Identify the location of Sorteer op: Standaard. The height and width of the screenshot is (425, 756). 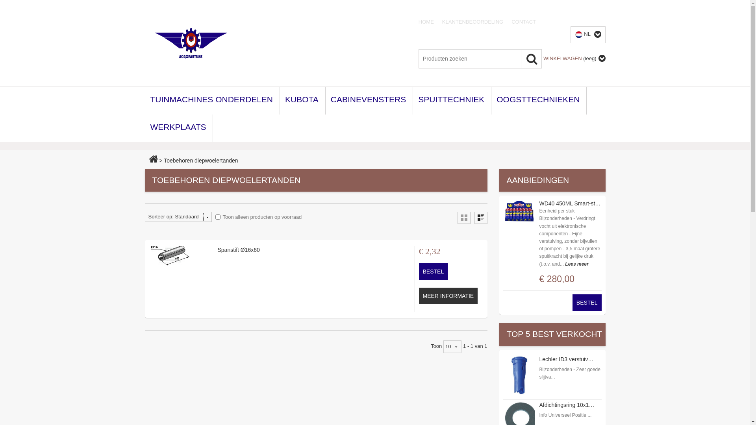
(179, 217).